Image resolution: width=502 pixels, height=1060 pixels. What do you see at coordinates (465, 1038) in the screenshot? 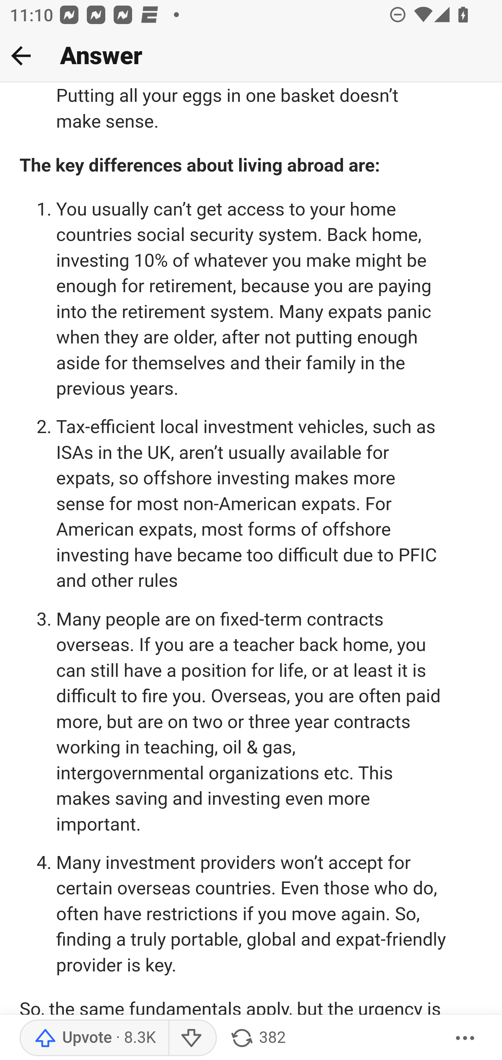
I see `More` at bounding box center [465, 1038].